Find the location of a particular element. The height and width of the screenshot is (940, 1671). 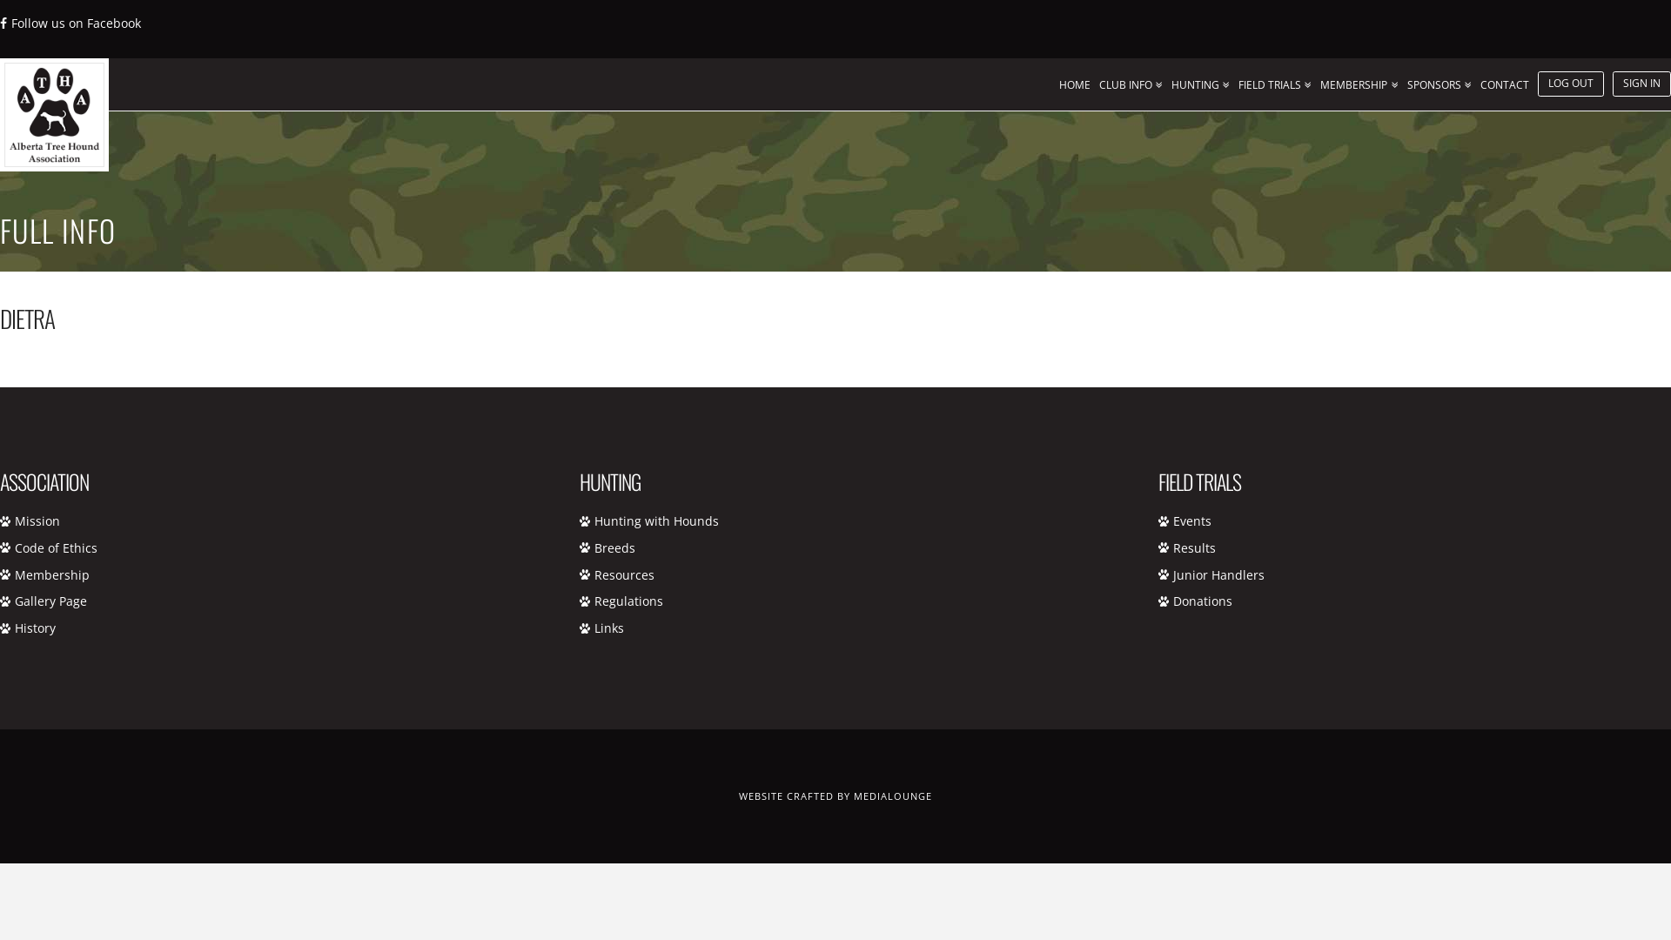

Regulations is located at coordinates (628, 601).